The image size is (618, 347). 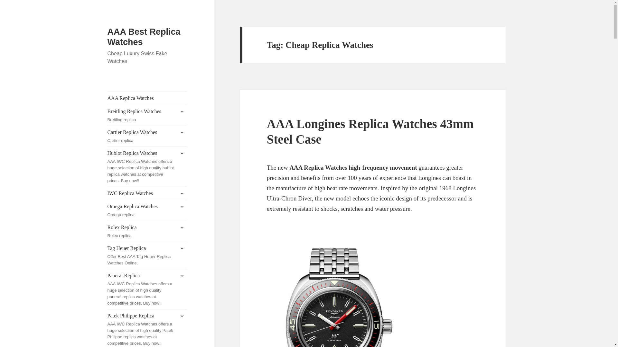 What do you see at coordinates (182, 132) in the screenshot?
I see `AAA Best Replica Watches` at bounding box center [182, 132].